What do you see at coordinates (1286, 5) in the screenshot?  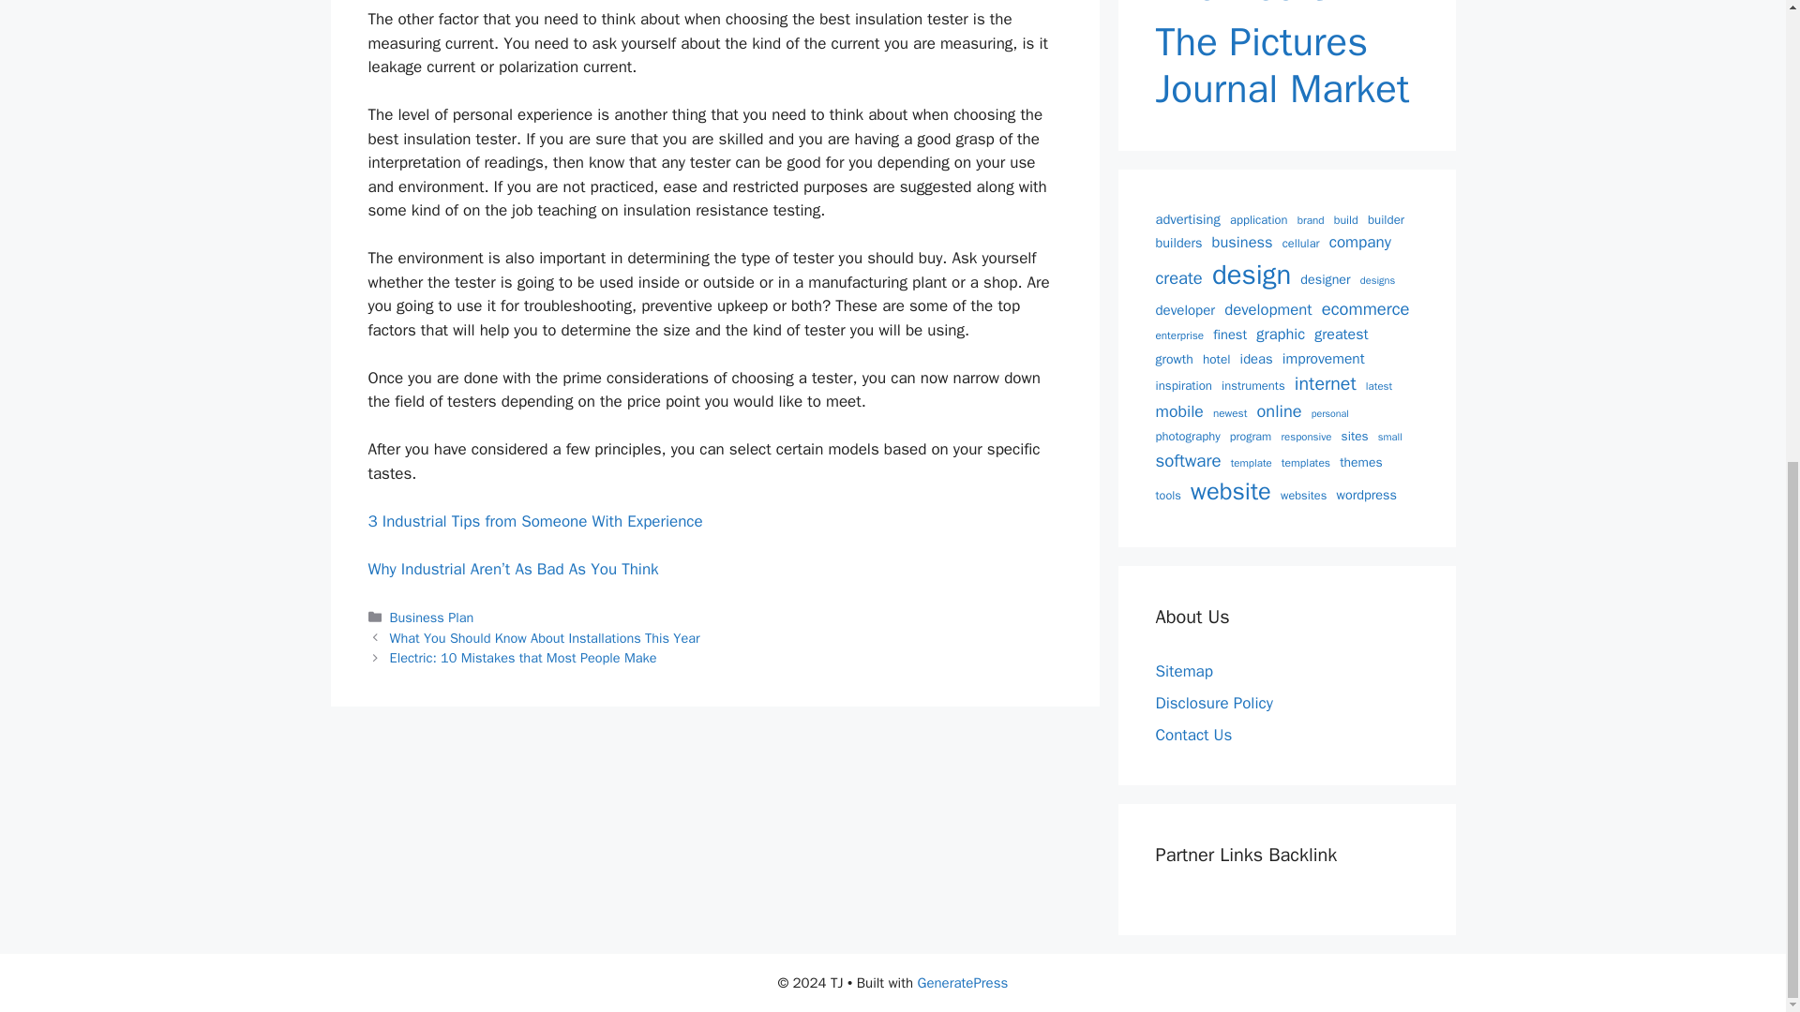 I see `Photography Comes From The Heart` at bounding box center [1286, 5].